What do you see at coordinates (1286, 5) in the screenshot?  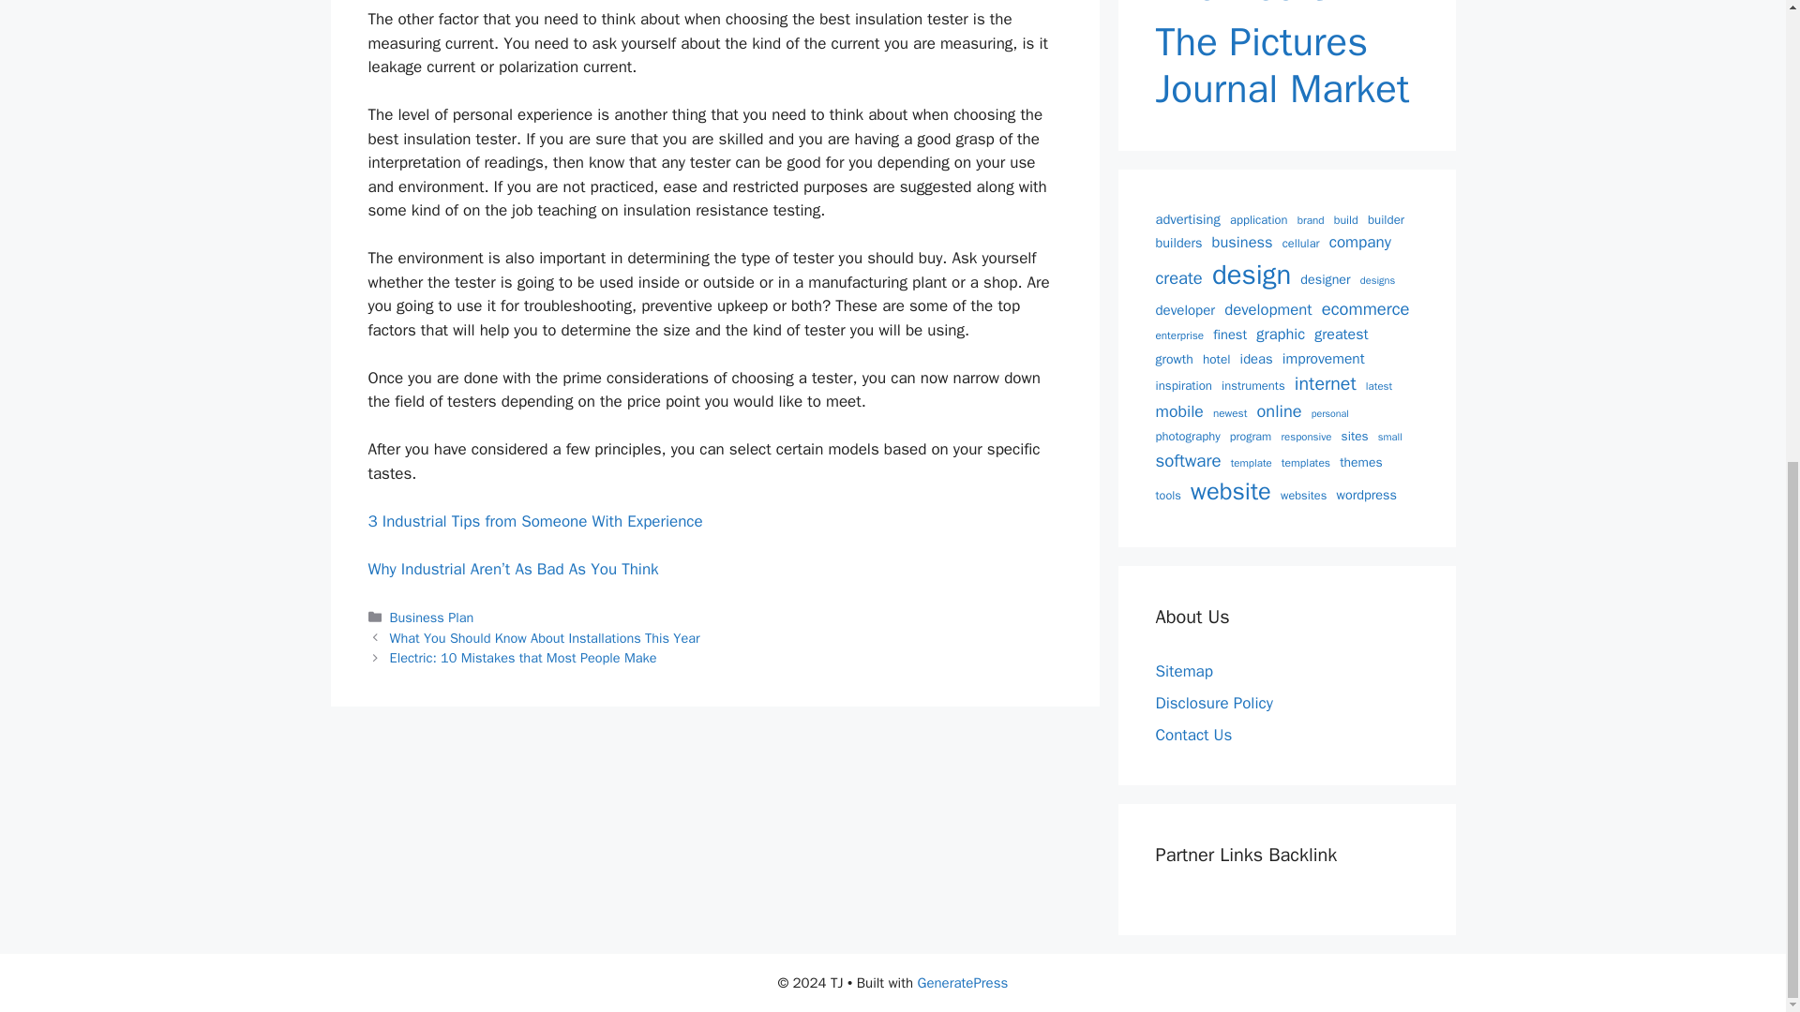 I see `Photography Comes From The Heart` at bounding box center [1286, 5].